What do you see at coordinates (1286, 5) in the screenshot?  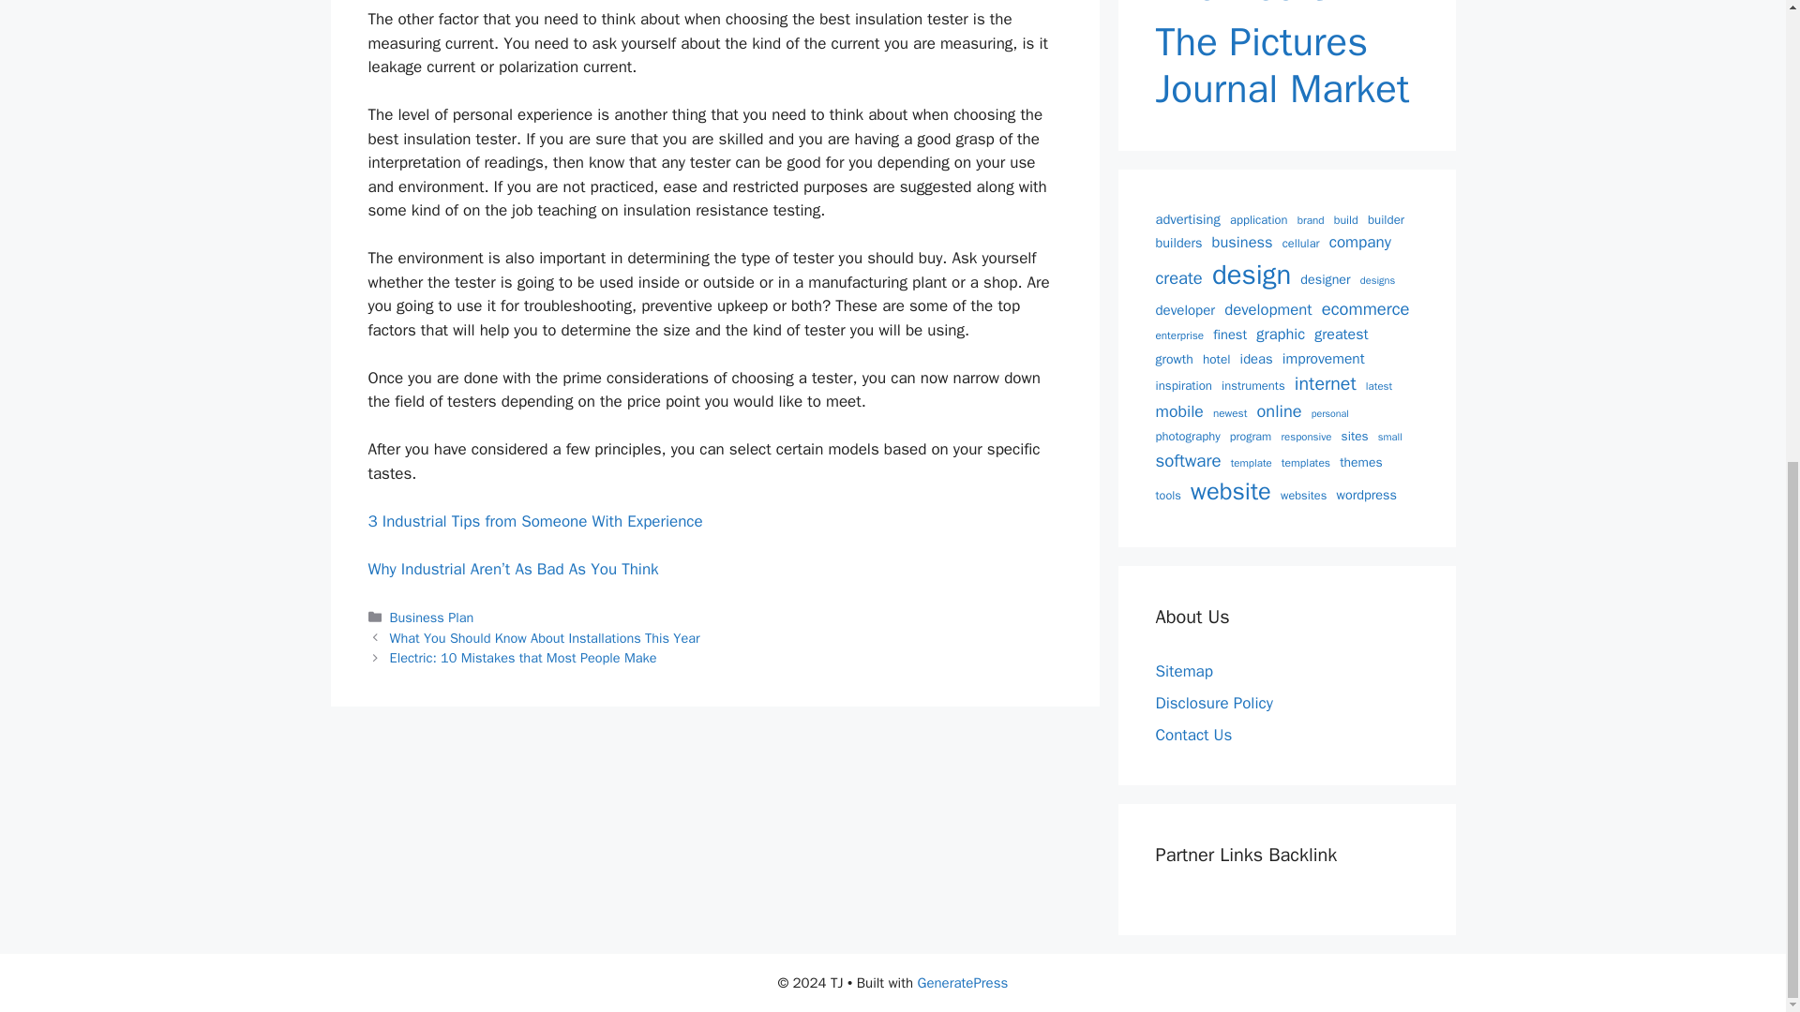 I see `Photography Comes From The Heart` at bounding box center [1286, 5].